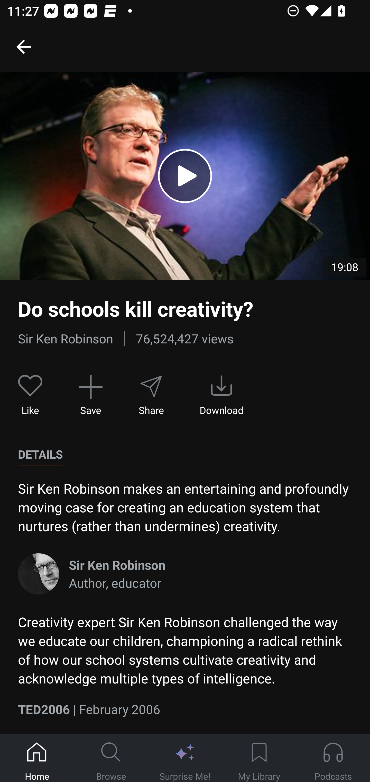 The width and height of the screenshot is (370, 782). I want to click on Go back, so click(23, 46).